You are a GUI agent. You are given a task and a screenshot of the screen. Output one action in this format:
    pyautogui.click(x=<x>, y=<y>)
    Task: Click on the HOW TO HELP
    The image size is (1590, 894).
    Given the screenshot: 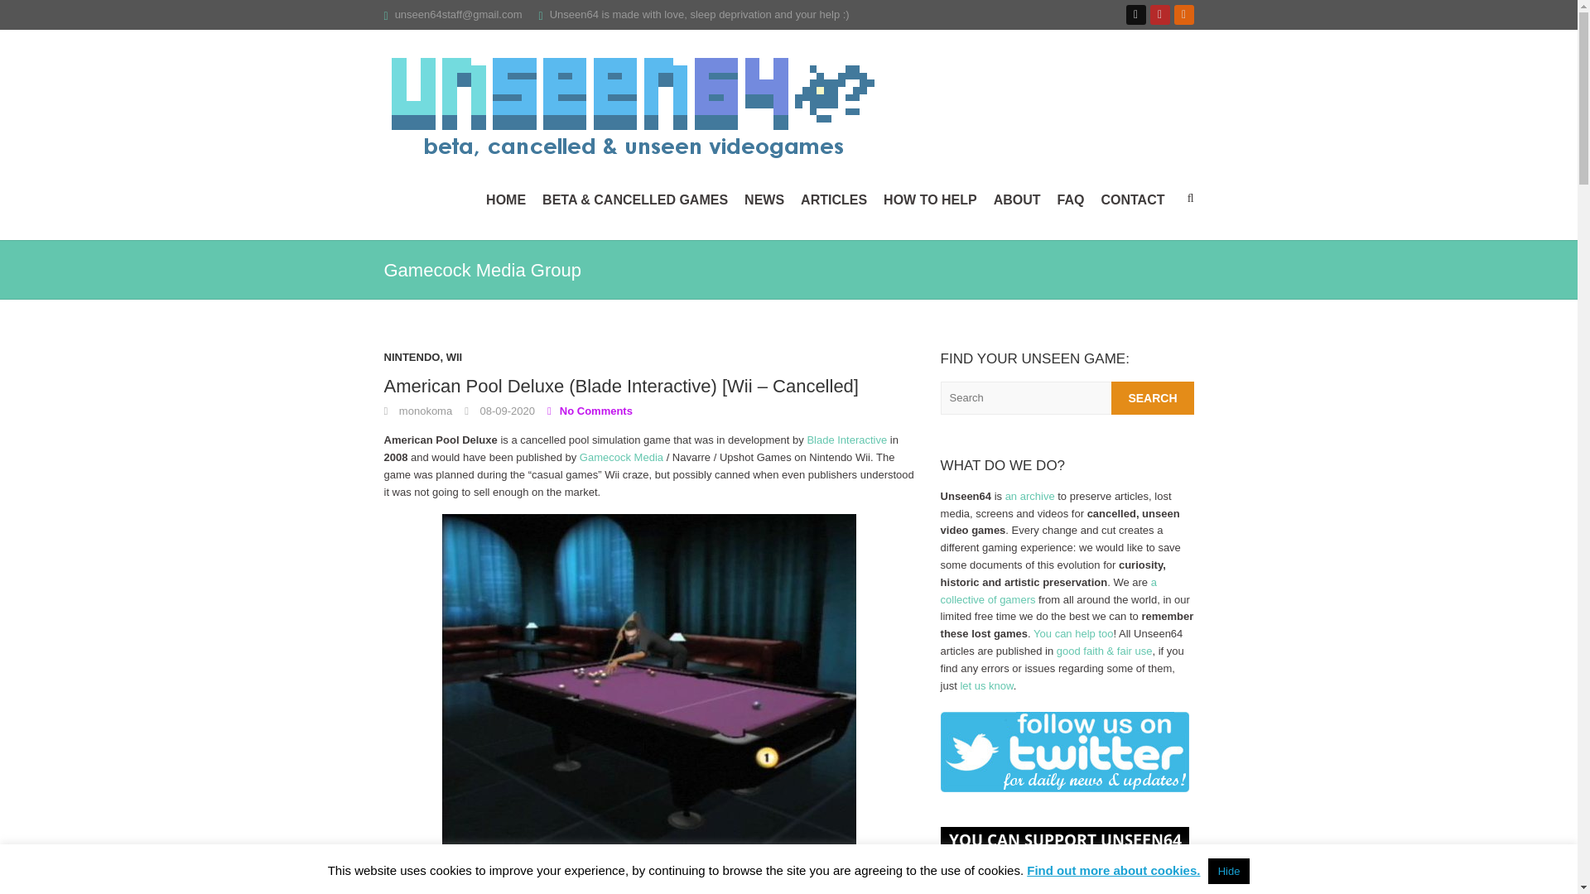 What is the action you would take?
    pyautogui.click(x=931, y=200)
    